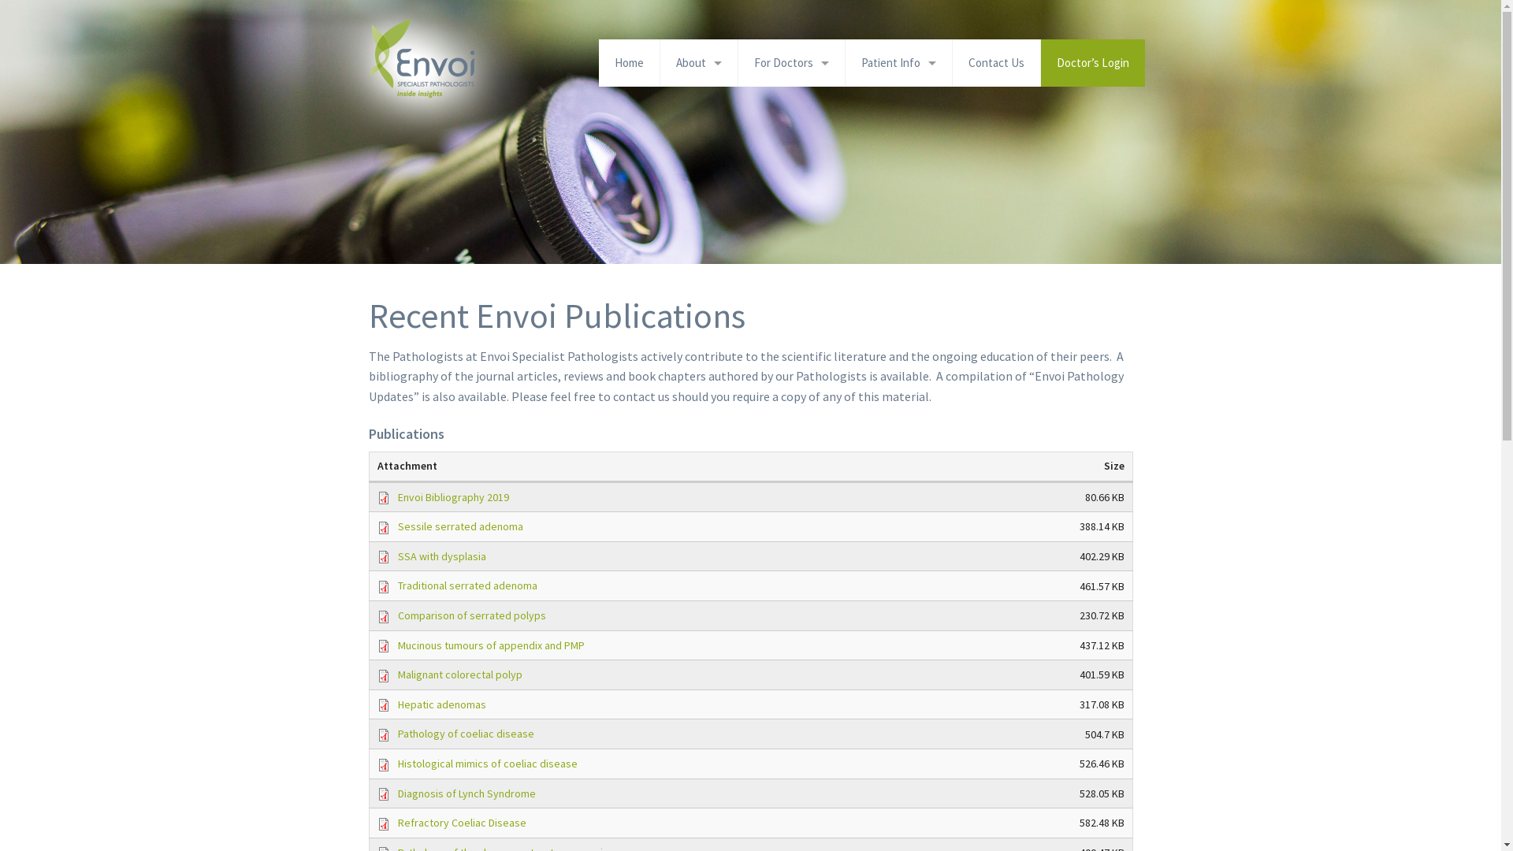 The image size is (1513, 851). I want to click on About, so click(699, 63).